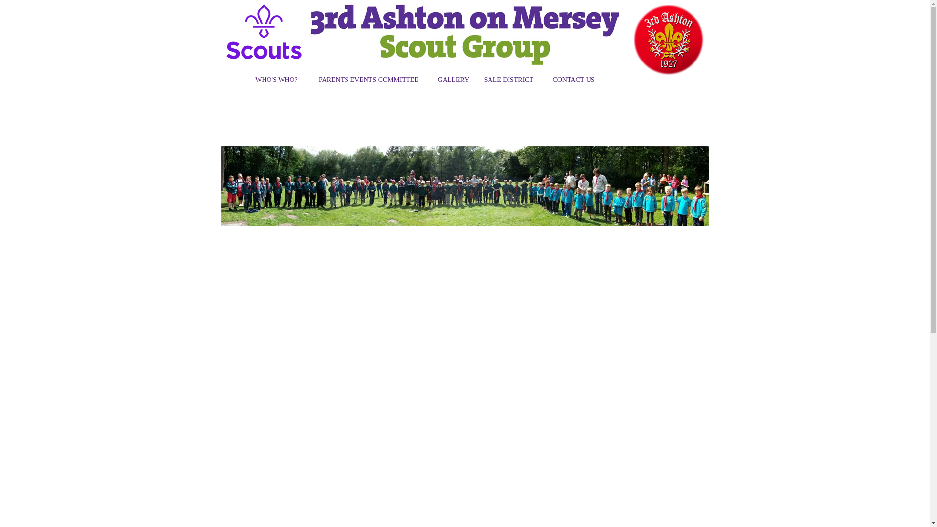 This screenshot has width=937, height=527. What do you see at coordinates (509, 81) in the screenshot?
I see `SALE DISTRICT` at bounding box center [509, 81].